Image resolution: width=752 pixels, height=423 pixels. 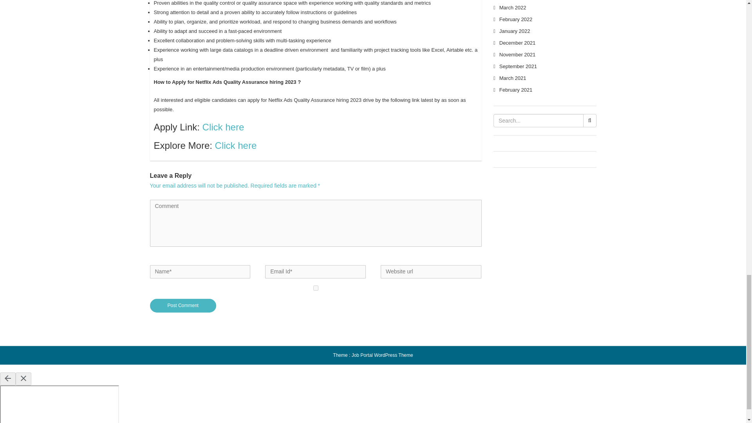 What do you see at coordinates (236, 145) in the screenshot?
I see `Click here` at bounding box center [236, 145].